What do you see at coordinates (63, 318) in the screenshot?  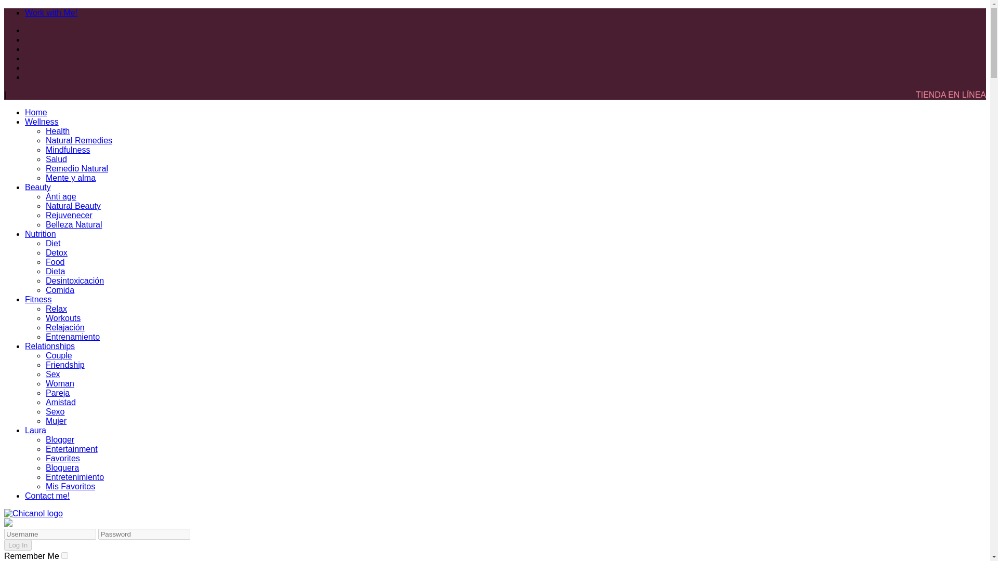 I see `Workouts` at bounding box center [63, 318].